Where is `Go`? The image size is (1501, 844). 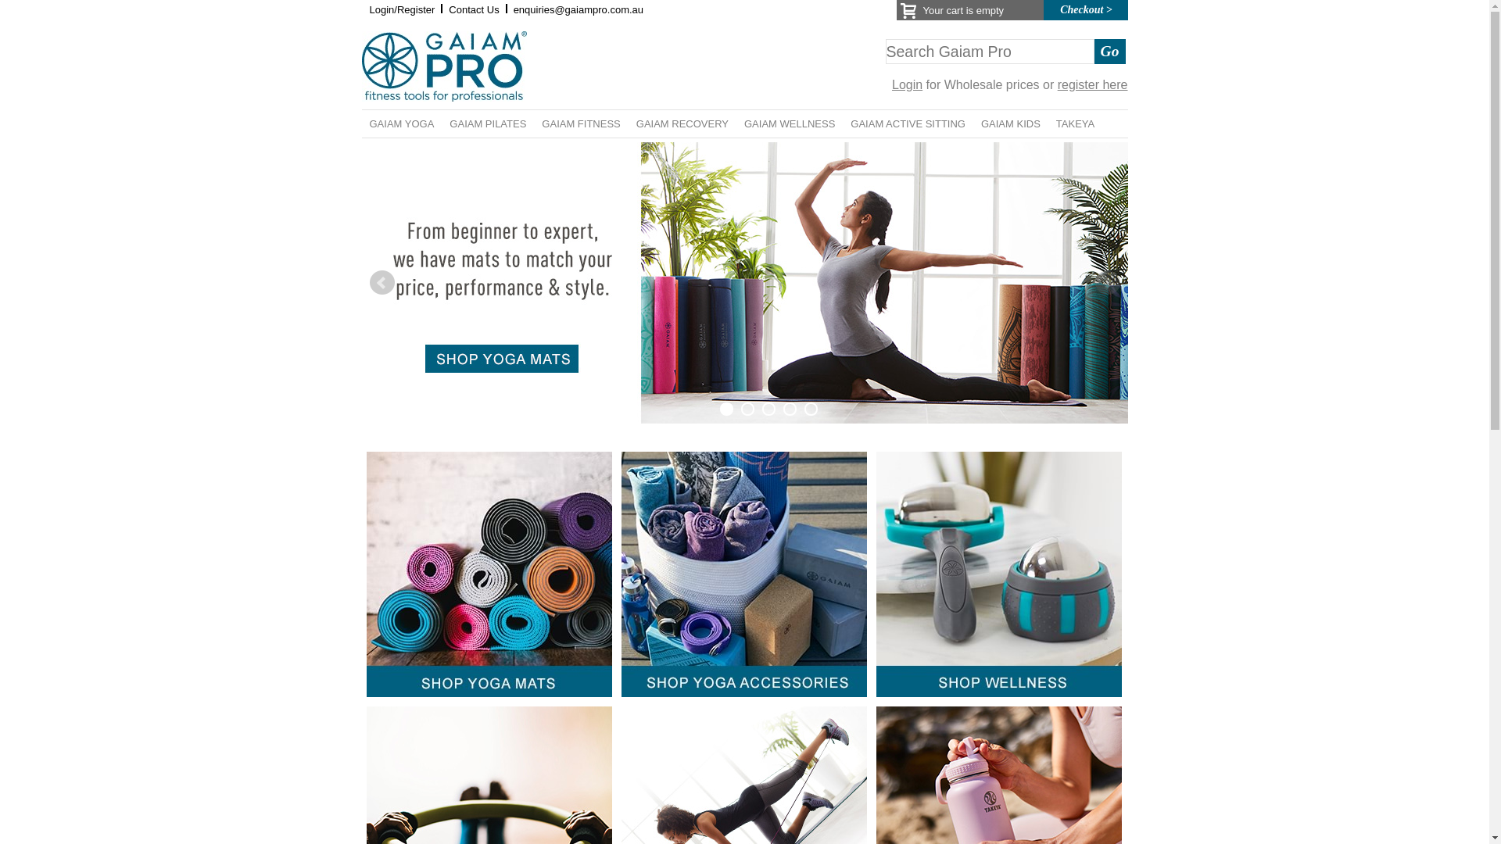
Go is located at coordinates (1110, 52).